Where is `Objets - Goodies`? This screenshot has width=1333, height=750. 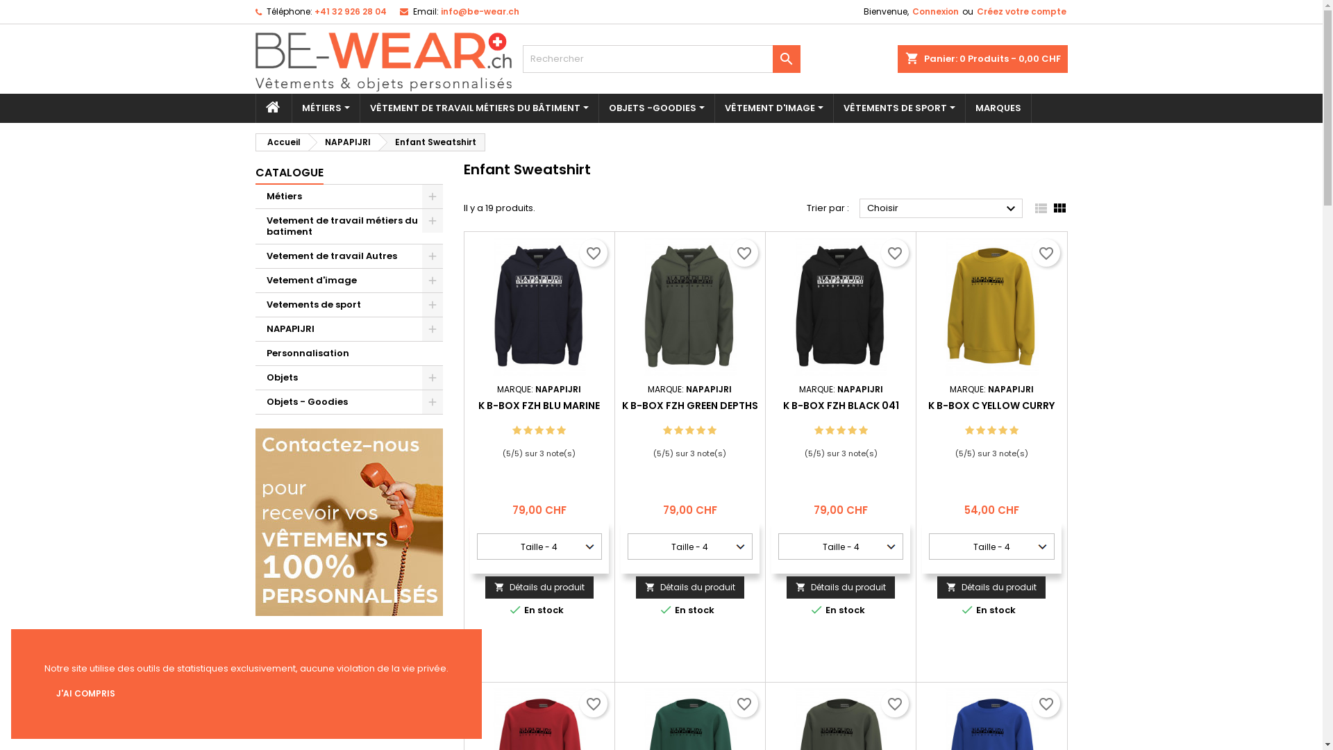
Objets - Goodies is located at coordinates (349, 403).